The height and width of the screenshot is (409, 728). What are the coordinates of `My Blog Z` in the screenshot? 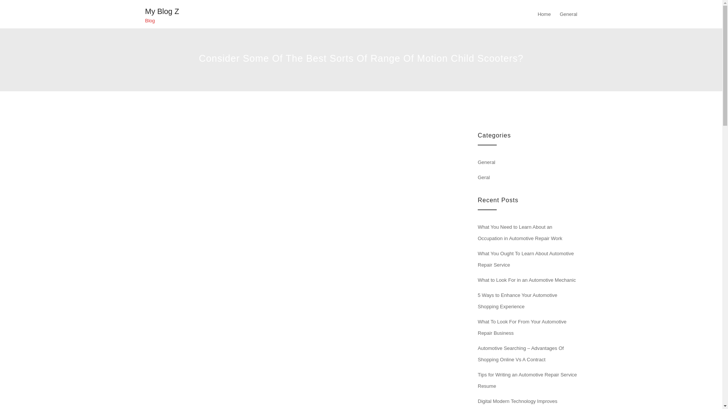 It's located at (162, 11).